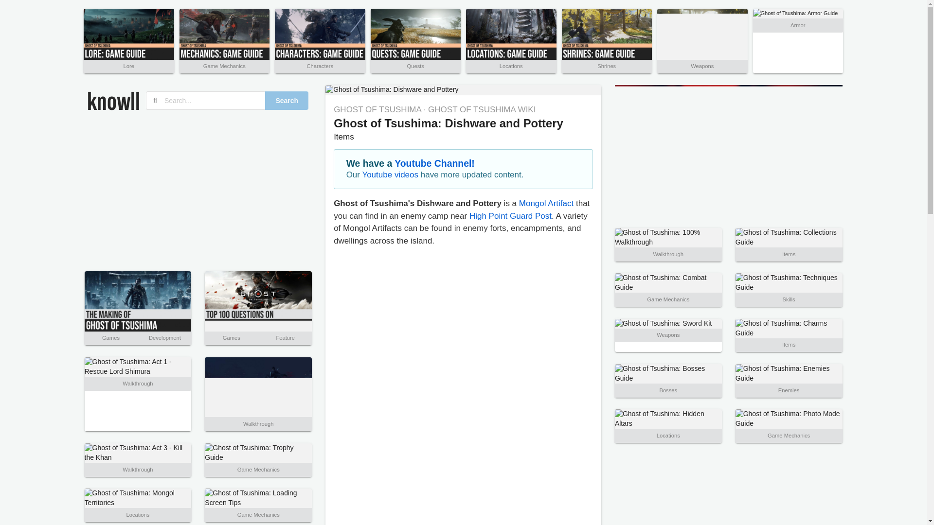  Describe the element at coordinates (415, 66) in the screenshot. I see `Quests` at that location.